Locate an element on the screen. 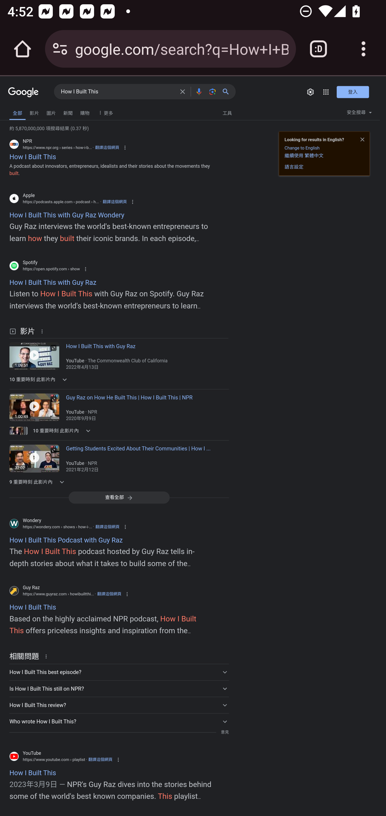 The height and width of the screenshot is (816, 386). 繼續使用 繁體中文 繼續使用  繁體中文 is located at coordinates (304, 156).